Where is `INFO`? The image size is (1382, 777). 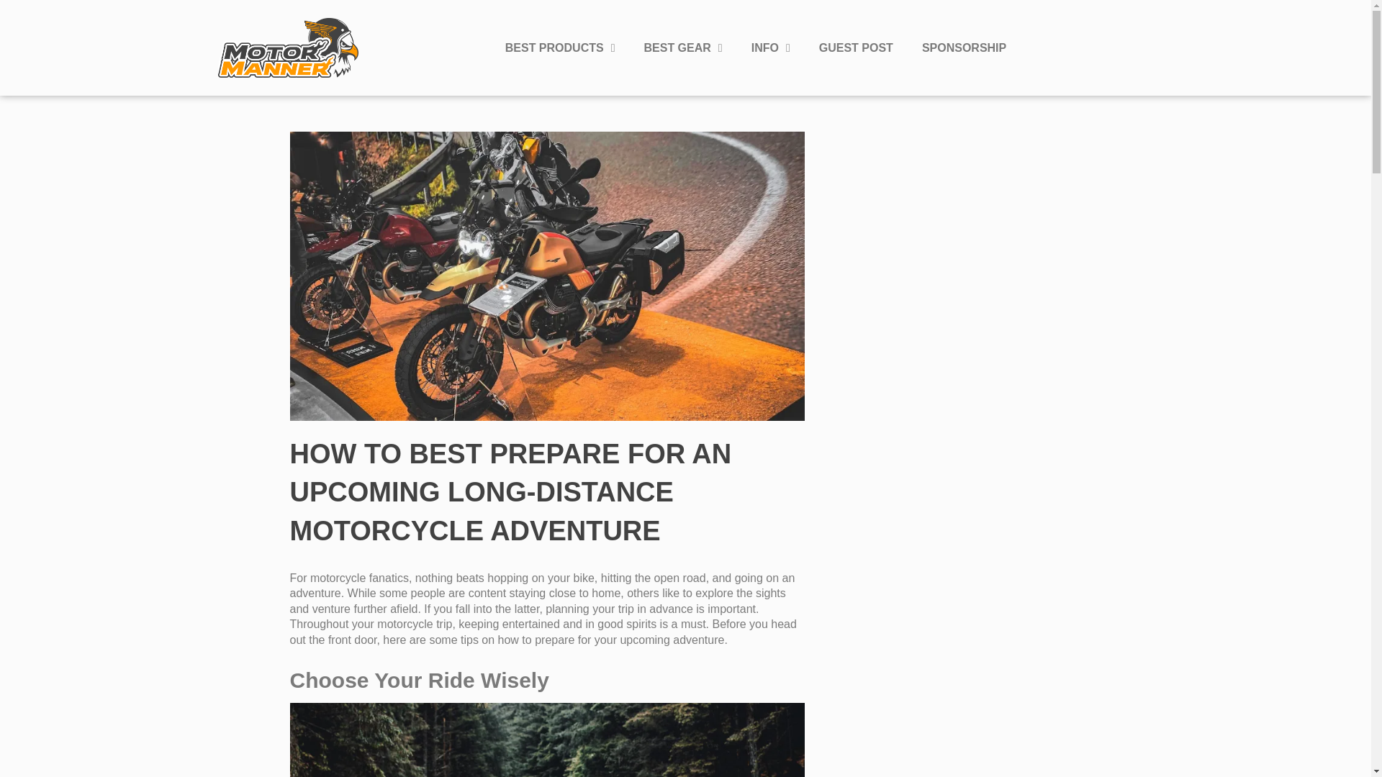
INFO is located at coordinates (770, 47).